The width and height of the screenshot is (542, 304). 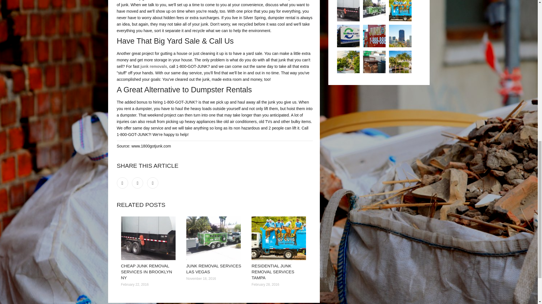 What do you see at coordinates (400, 62) in the screenshot?
I see `Junk Removal Services in Florida` at bounding box center [400, 62].